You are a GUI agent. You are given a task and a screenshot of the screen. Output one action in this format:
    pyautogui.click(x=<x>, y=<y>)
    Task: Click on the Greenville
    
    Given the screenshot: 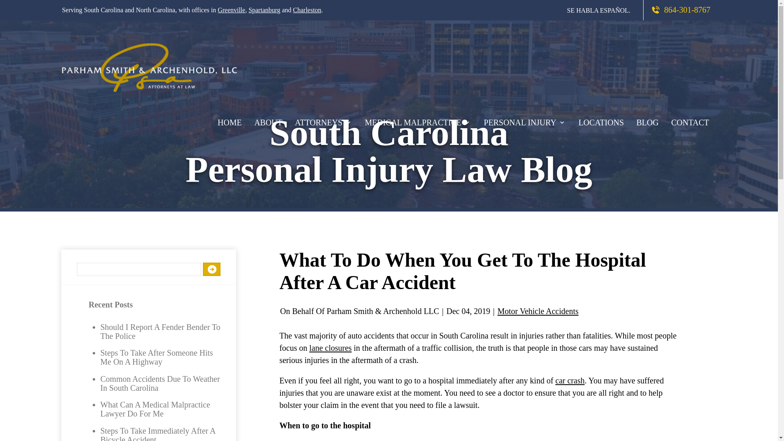 What is the action you would take?
    pyautogui.click(x=231, y=10)
    